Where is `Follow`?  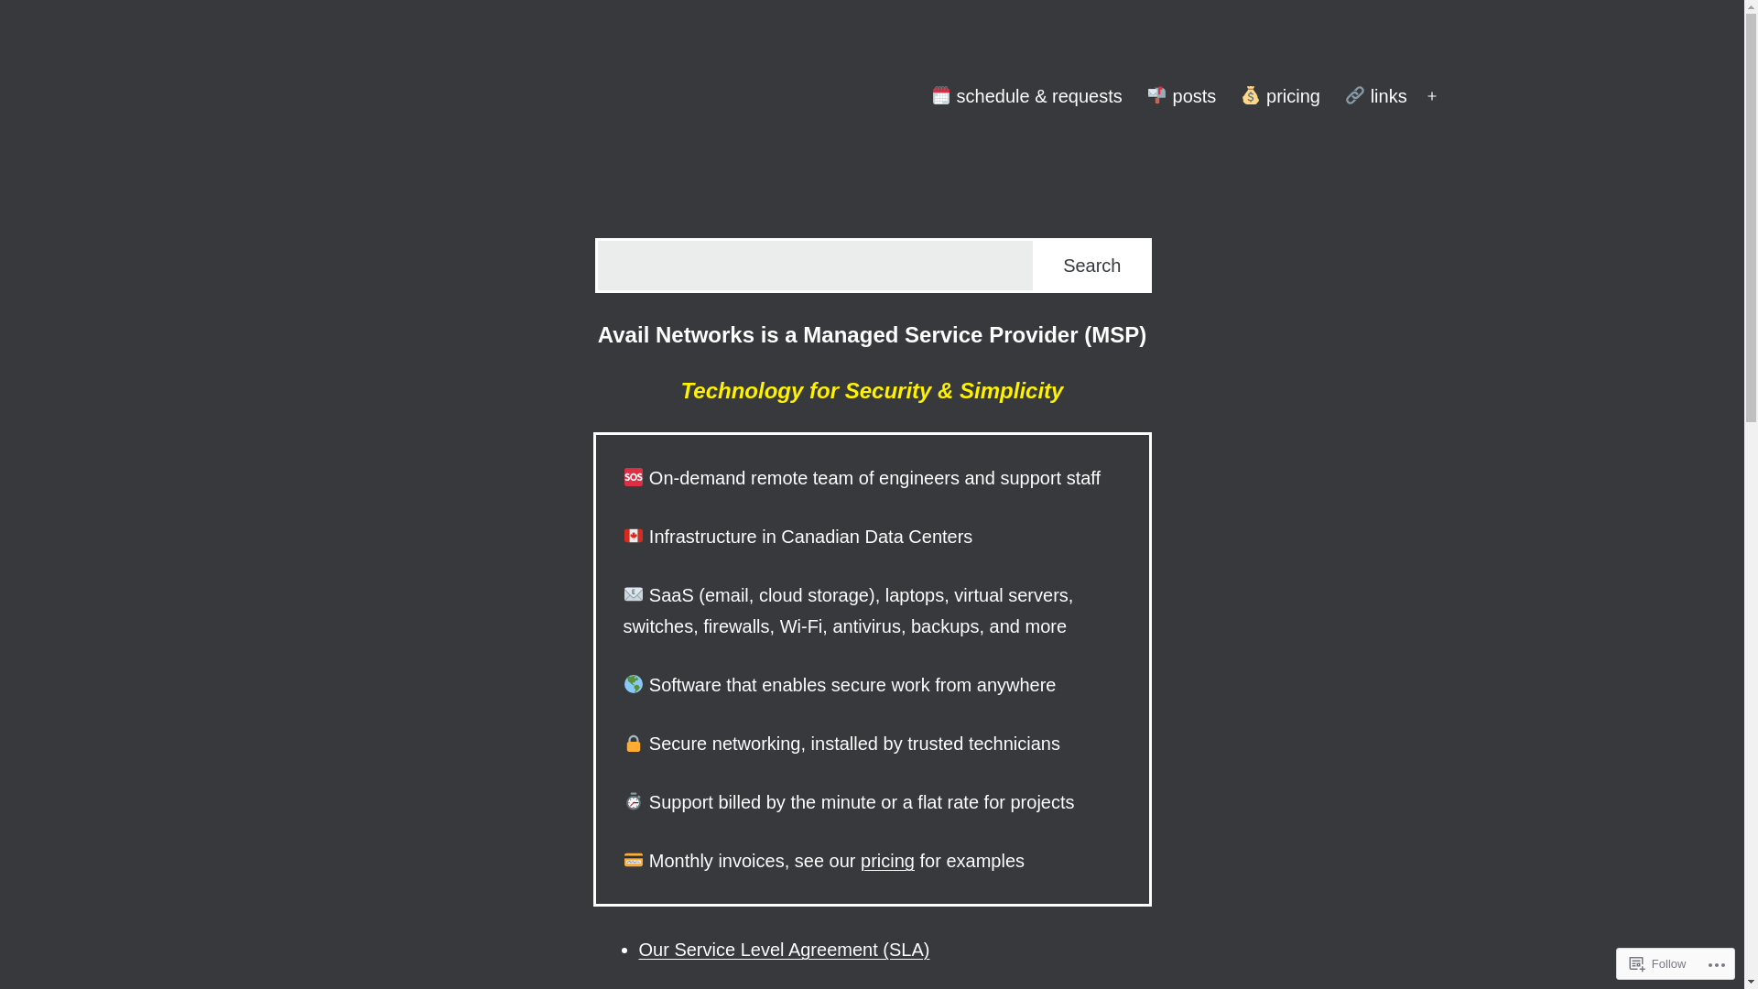 Follow is located at coordinates (1658, 963).